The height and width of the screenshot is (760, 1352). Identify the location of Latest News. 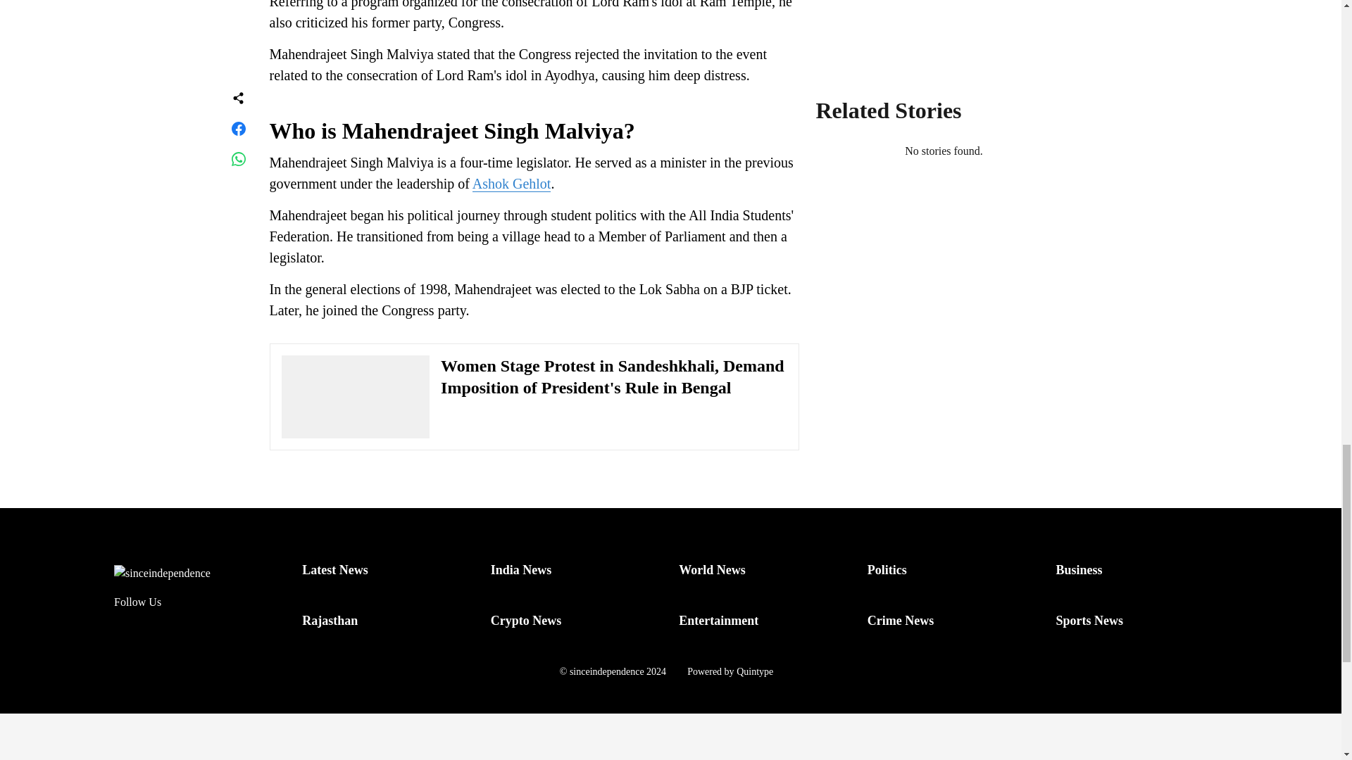
(334, 570).